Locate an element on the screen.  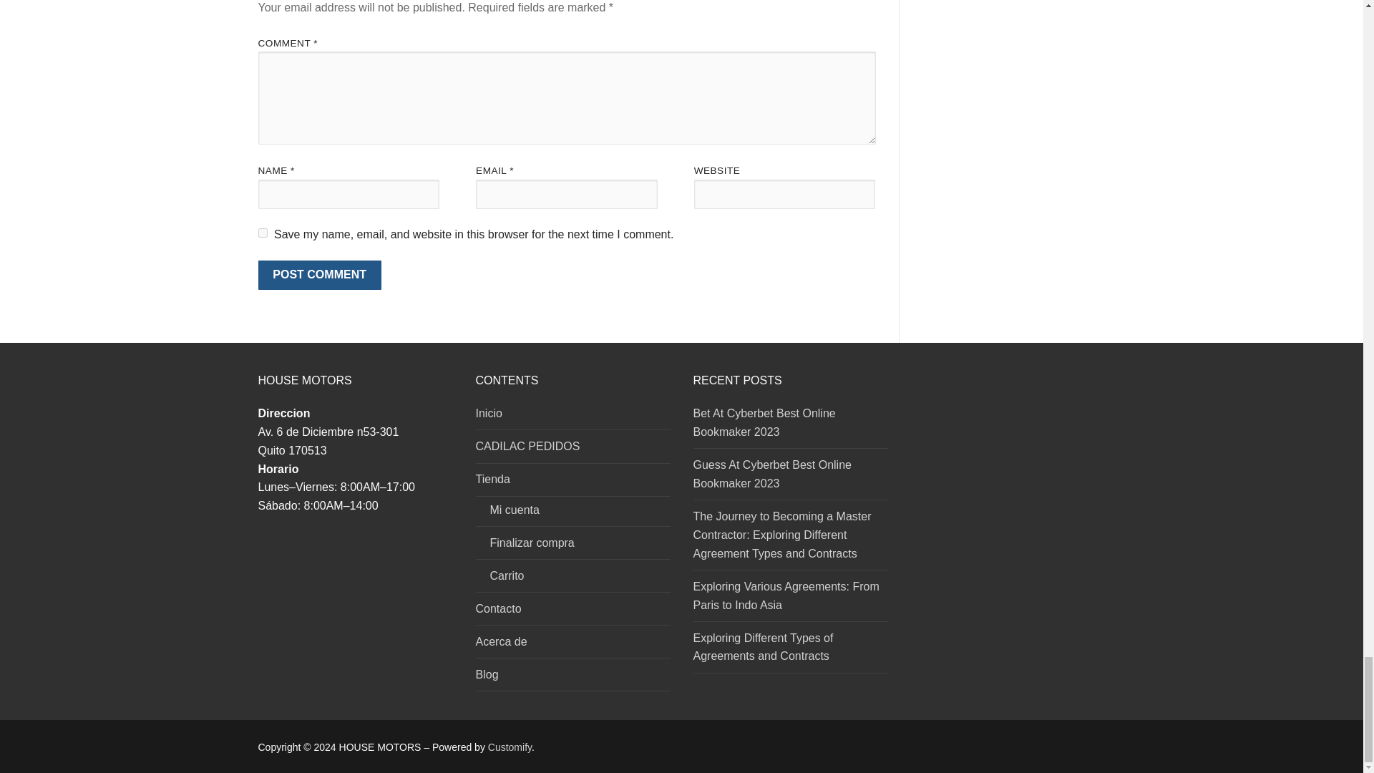
Post Comment is located at coordinates (319, 275).